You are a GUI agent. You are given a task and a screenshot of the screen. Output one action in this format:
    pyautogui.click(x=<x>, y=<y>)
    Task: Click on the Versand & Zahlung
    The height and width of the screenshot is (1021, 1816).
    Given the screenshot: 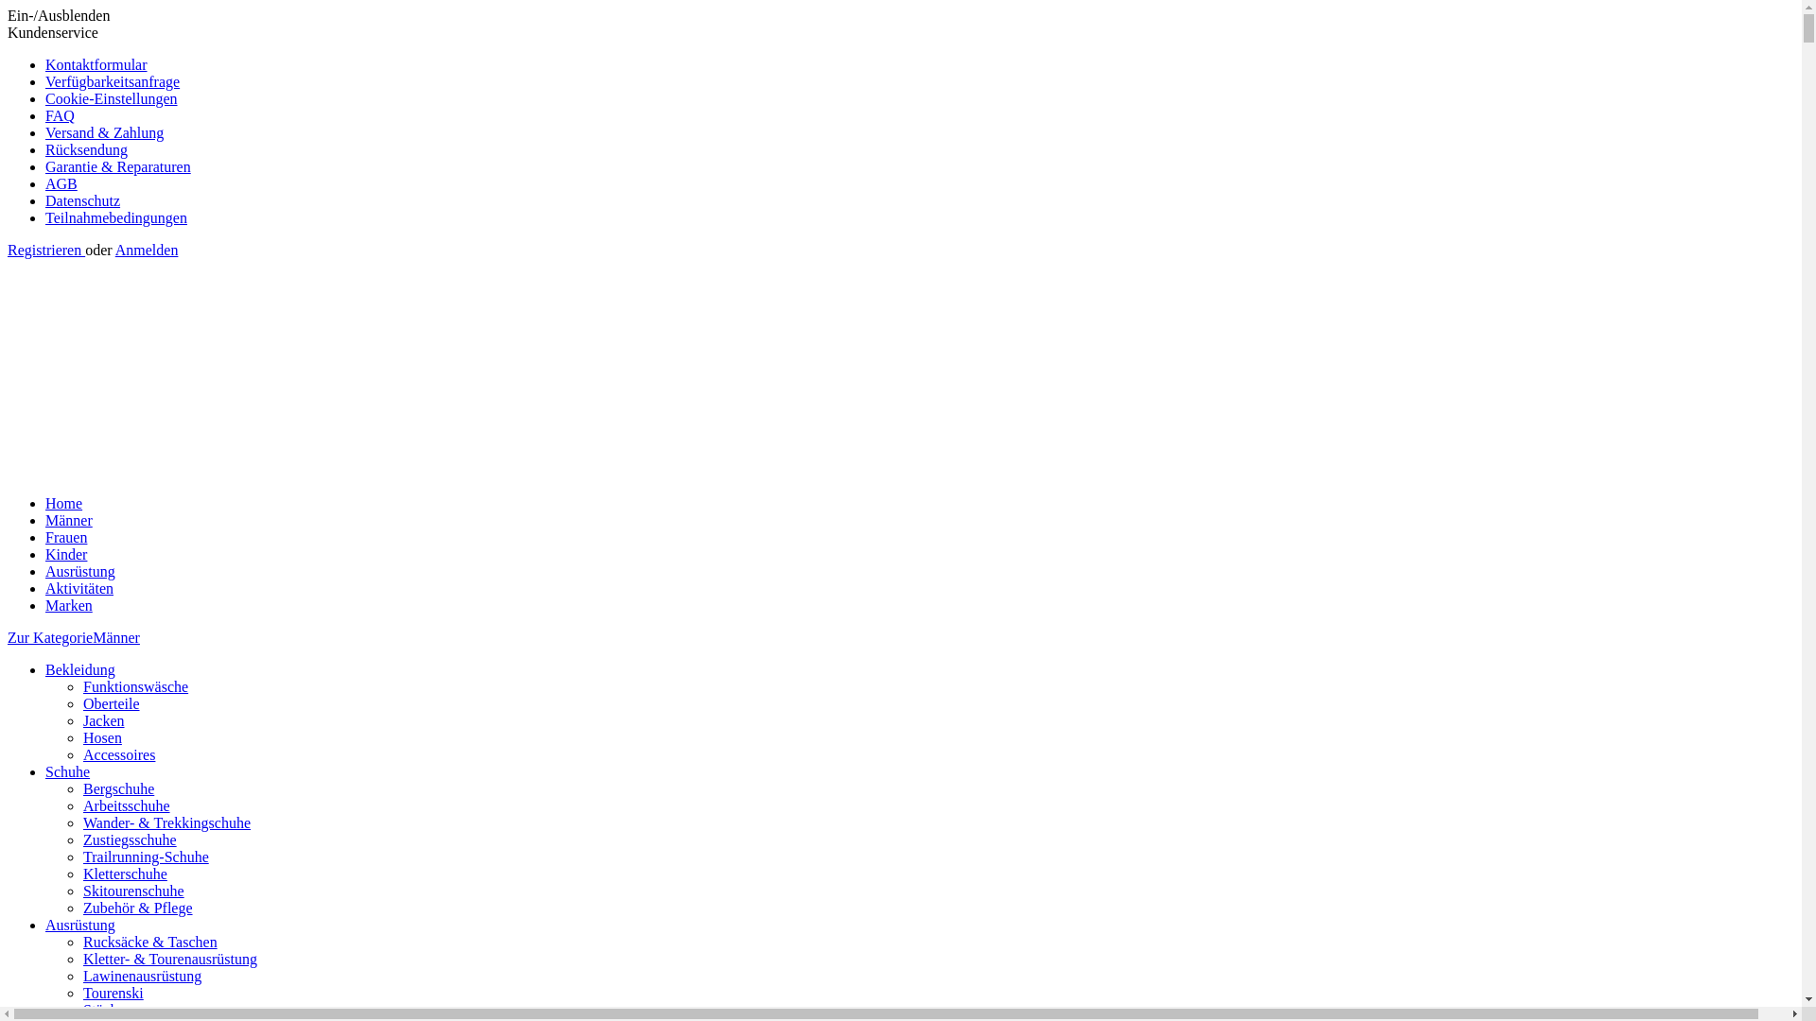 What is the action you would take?
    pyautogui.click(x=104, y=132)
    